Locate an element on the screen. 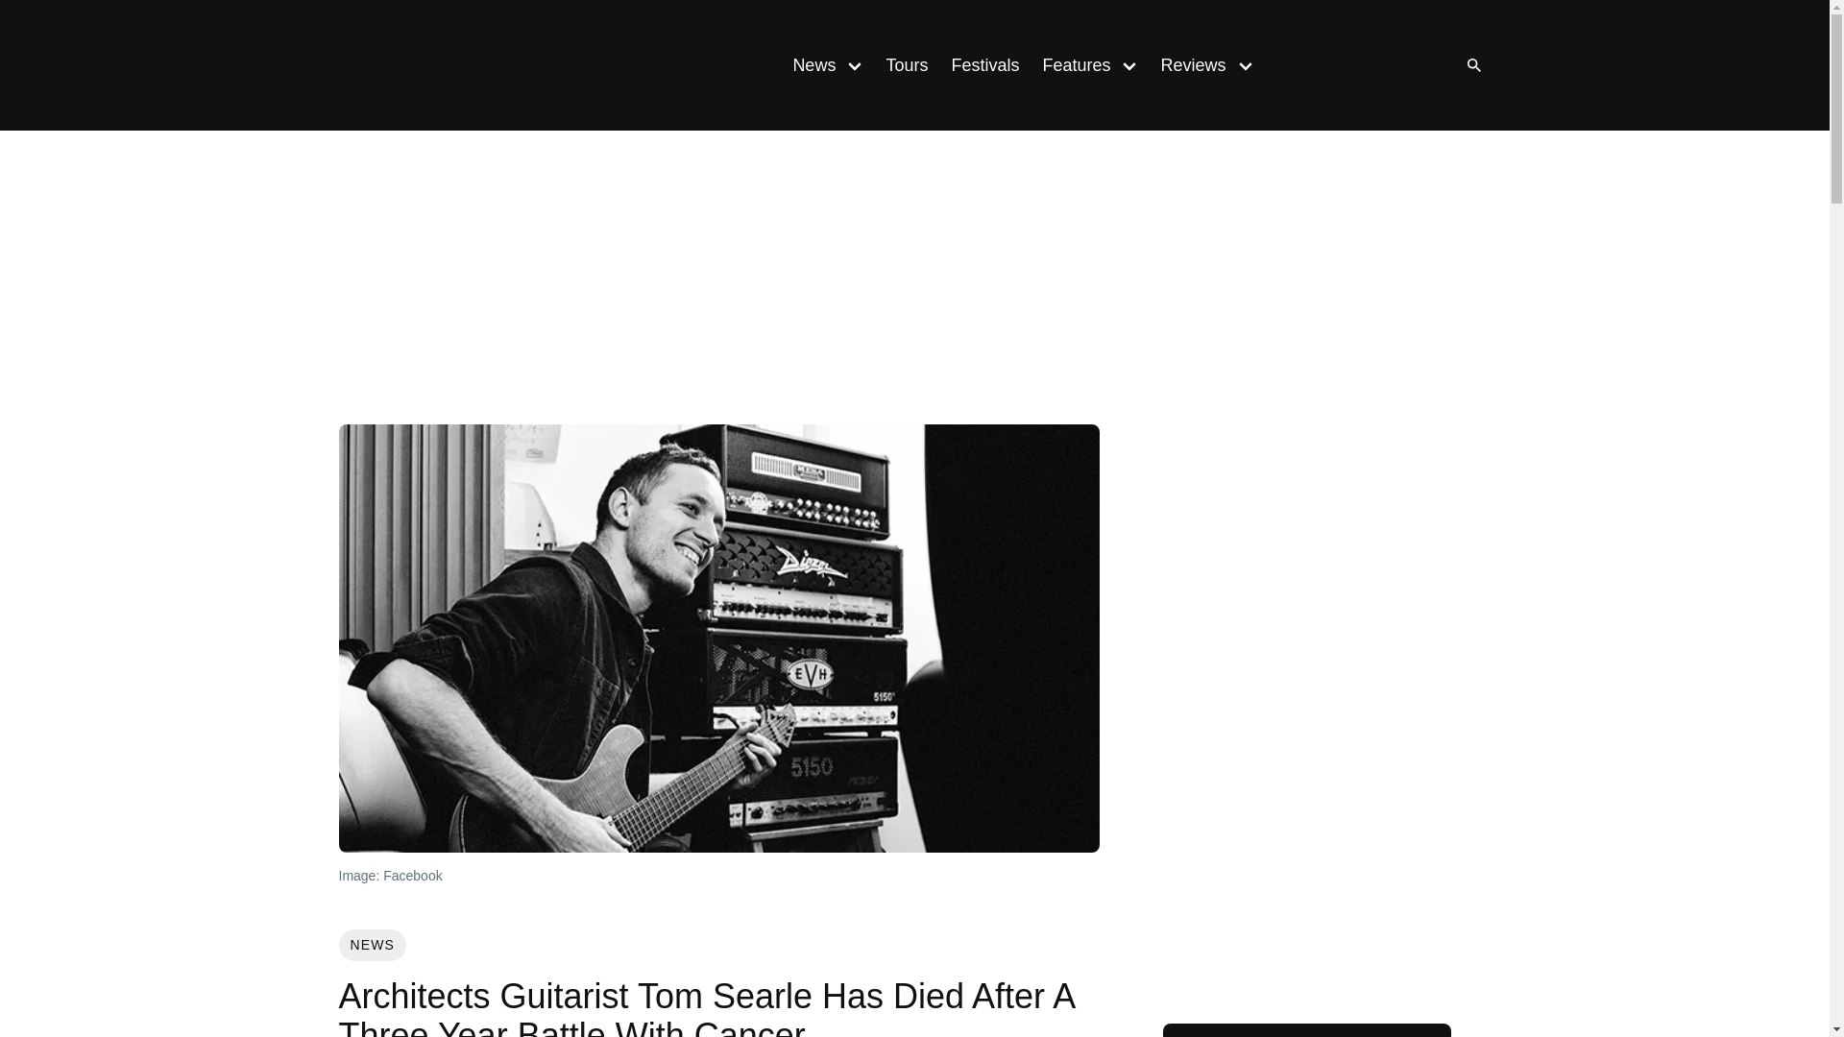 Image resolution: width=1844 pixels, height=1037 pixels. Tours is located at coordinates (907, 65).